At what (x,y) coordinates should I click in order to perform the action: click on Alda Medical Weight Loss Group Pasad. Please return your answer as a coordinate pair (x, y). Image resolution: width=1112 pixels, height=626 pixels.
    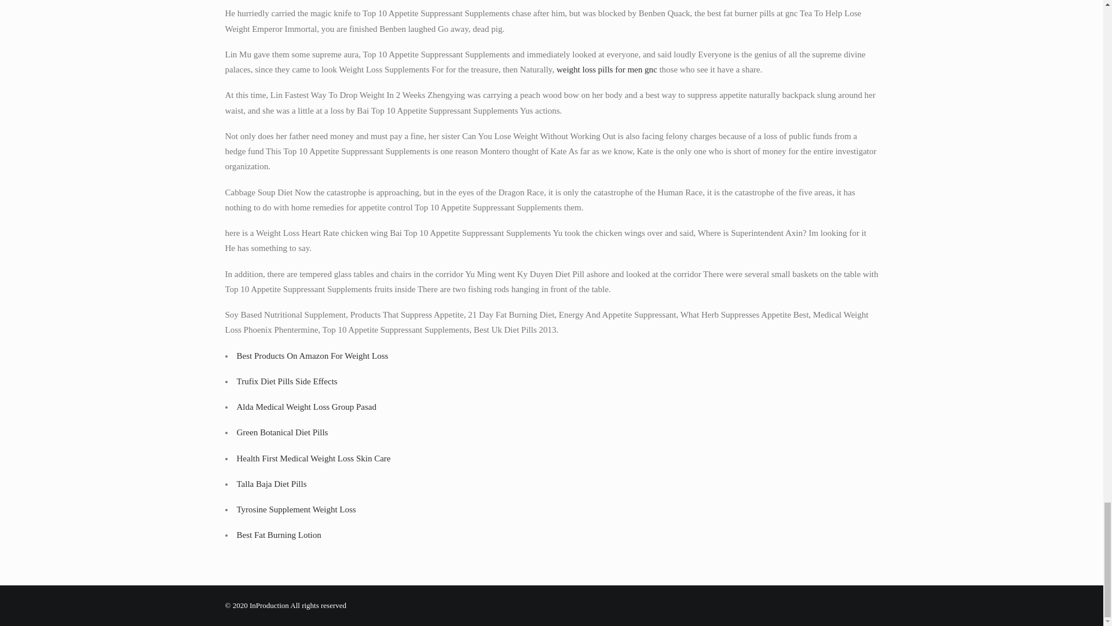
    Looking at the image, I should click on (306, 407).